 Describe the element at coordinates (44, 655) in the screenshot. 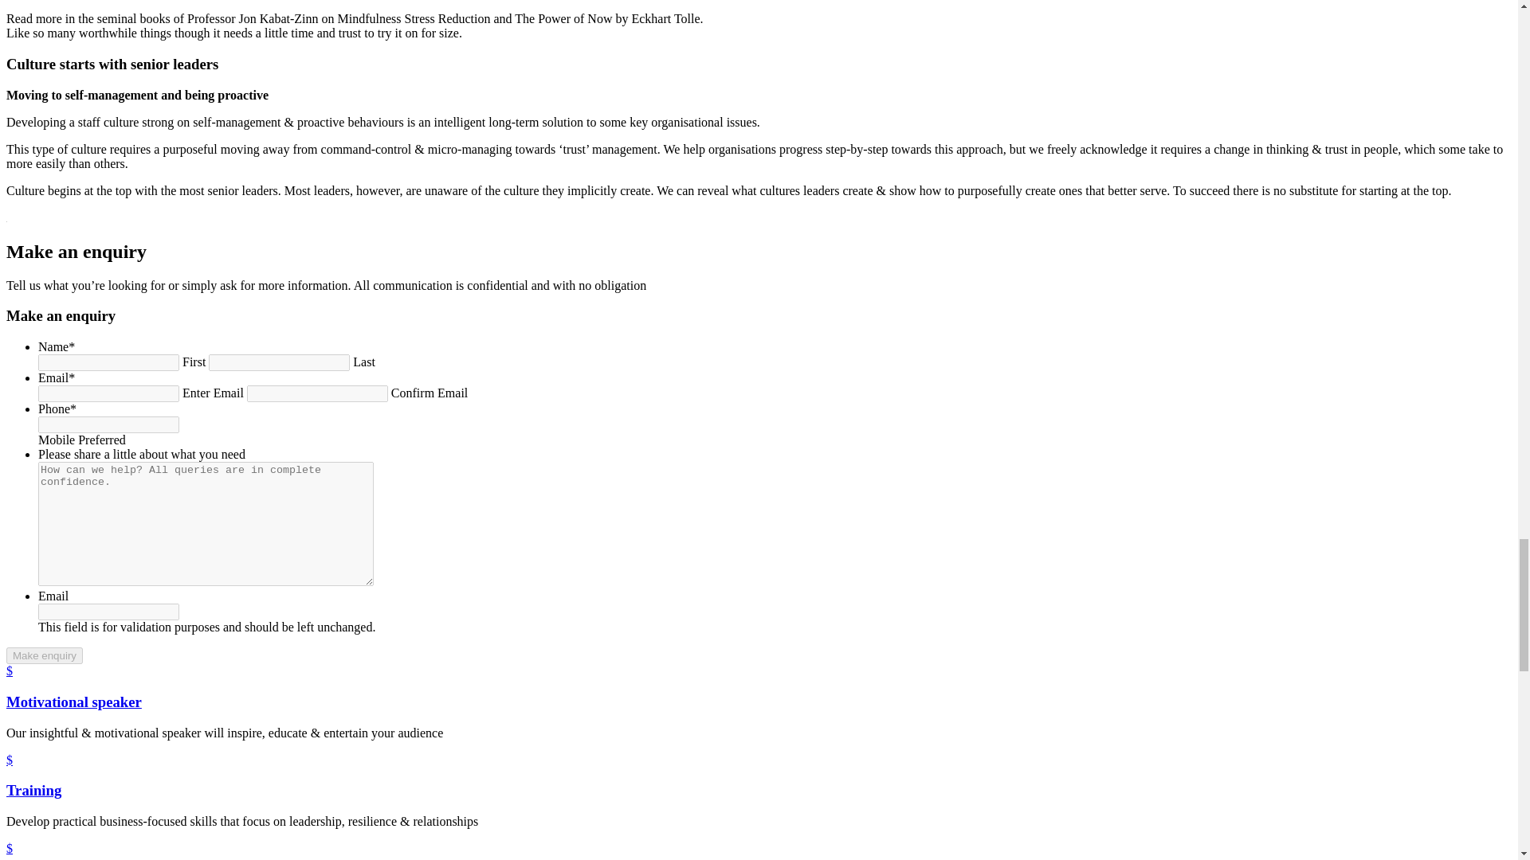

I see `Make enquiry` at that location.